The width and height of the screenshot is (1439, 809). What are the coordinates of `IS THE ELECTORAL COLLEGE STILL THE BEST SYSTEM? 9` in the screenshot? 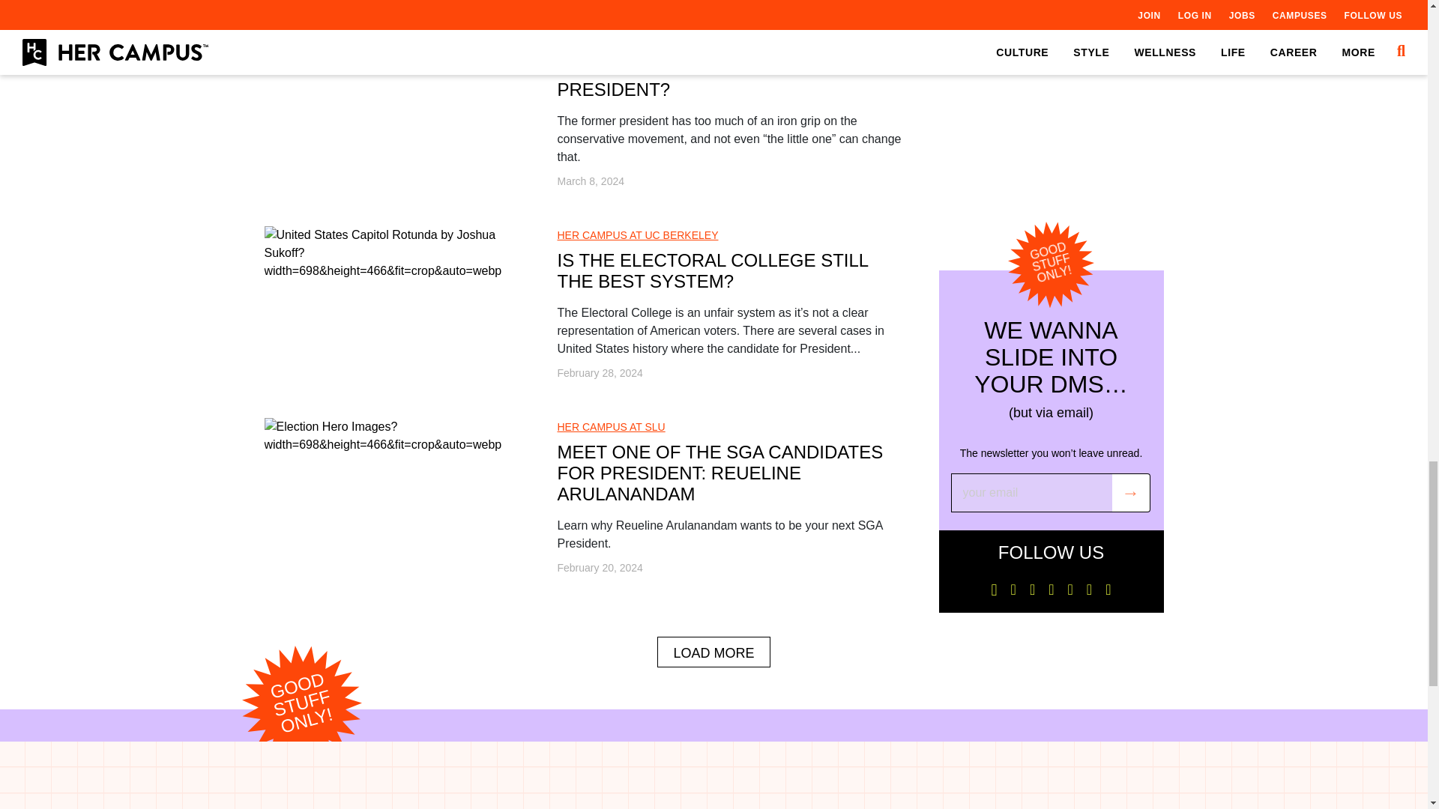 It's located at (393, 253).